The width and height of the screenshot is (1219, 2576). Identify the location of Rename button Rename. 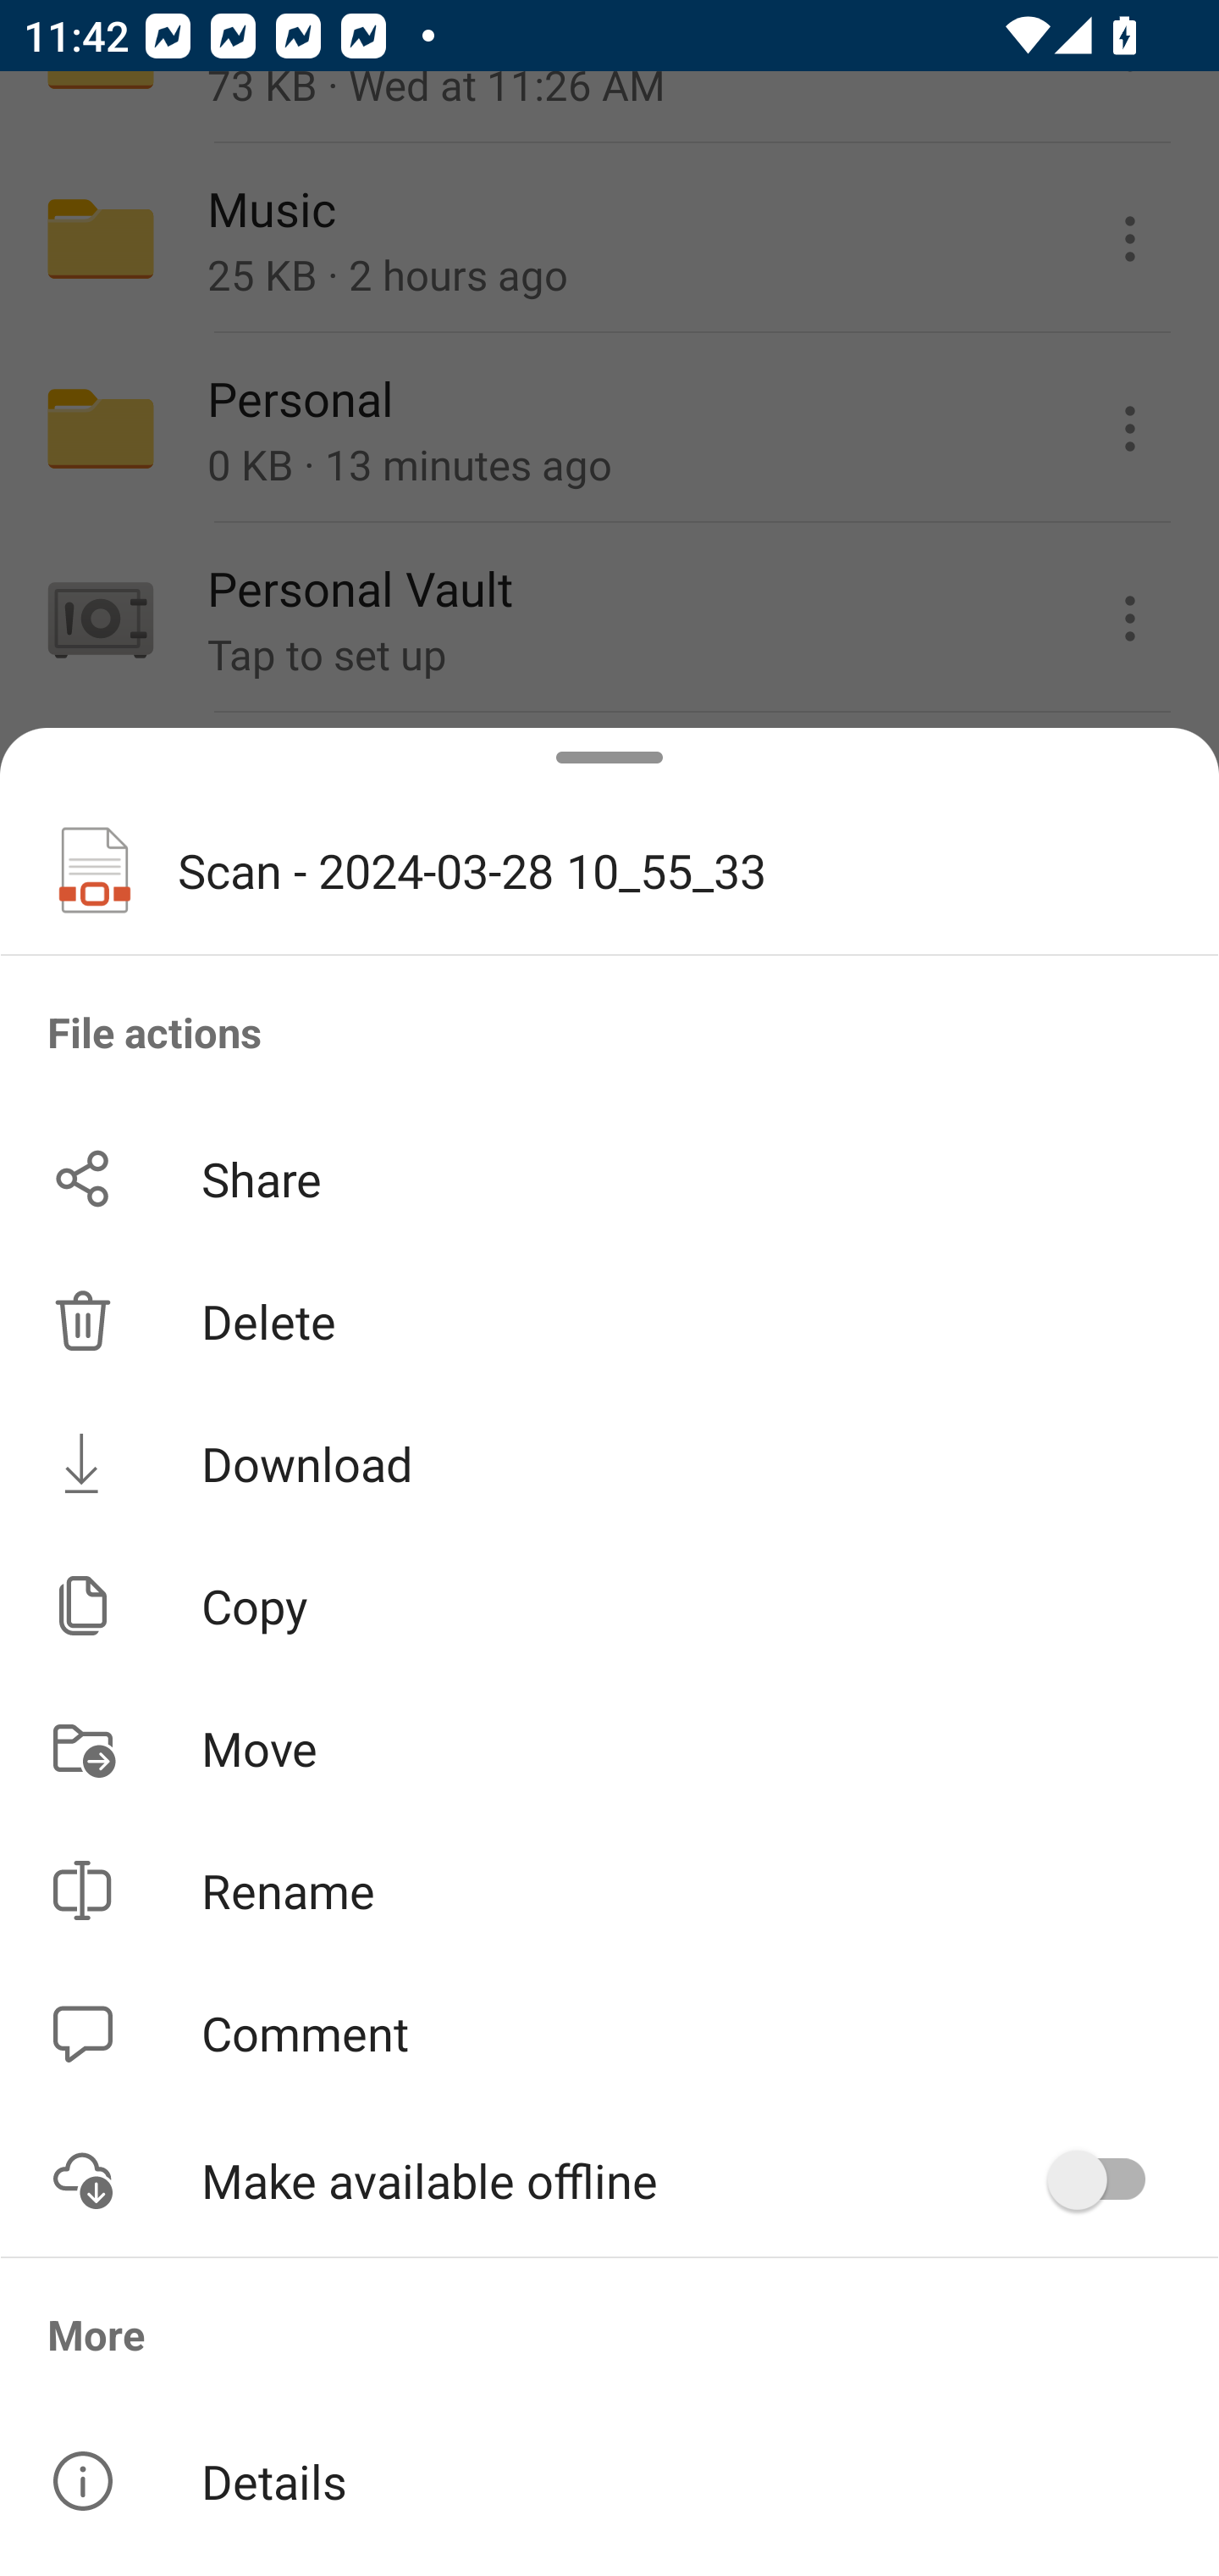
(609, 1890).